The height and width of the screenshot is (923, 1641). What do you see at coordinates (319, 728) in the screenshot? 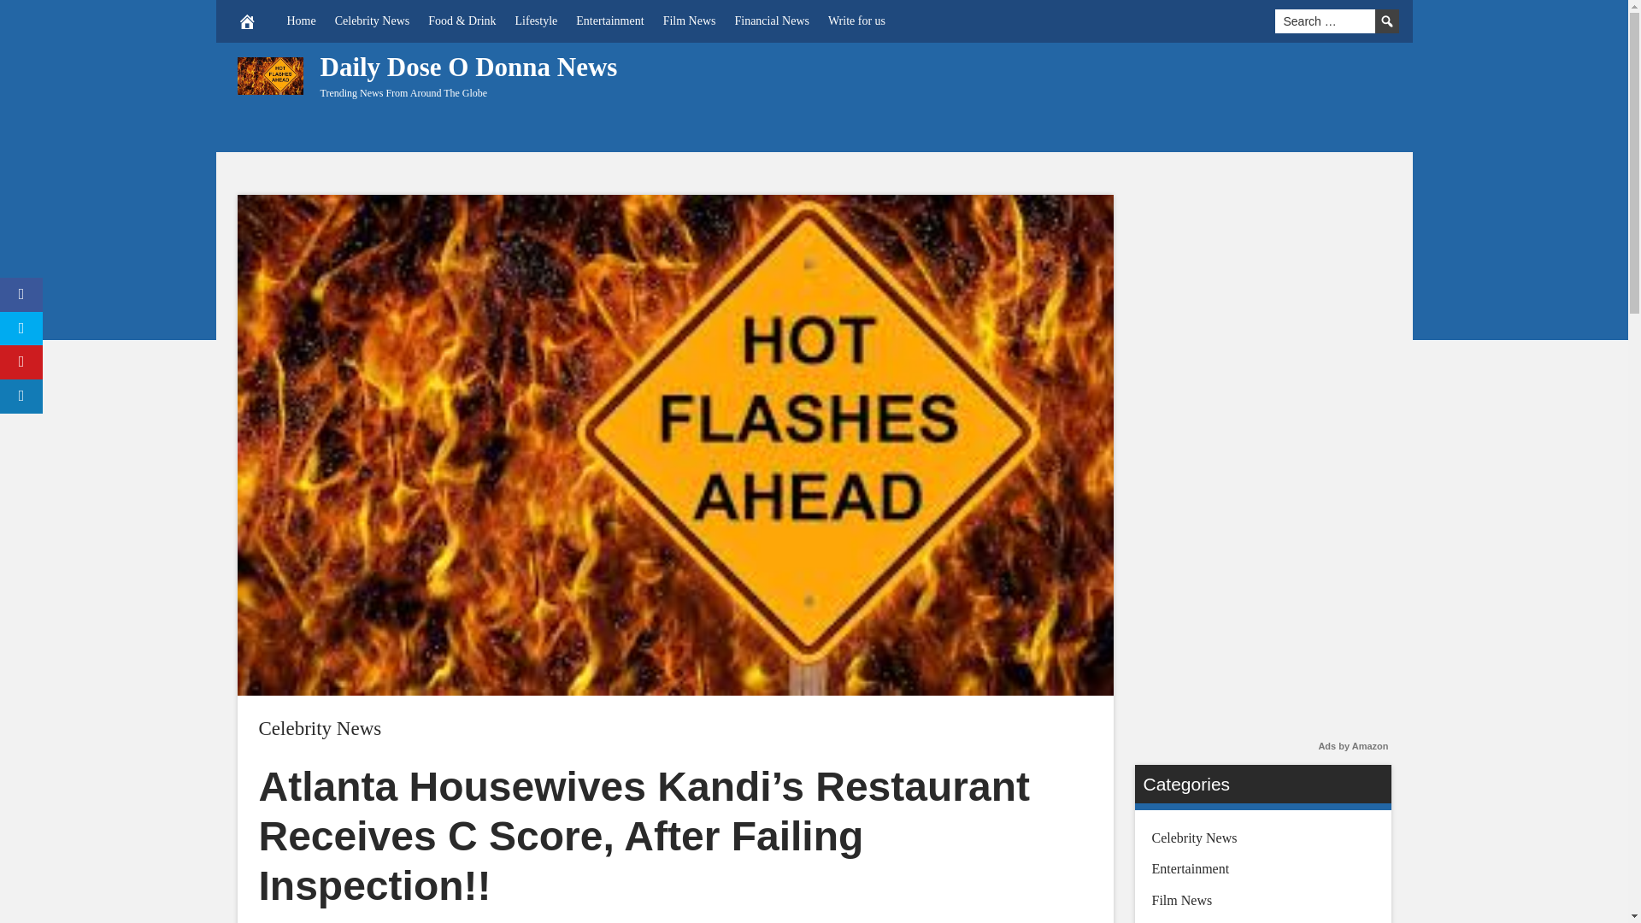
I see `Celebrity News` at bounding box center [319, 728].